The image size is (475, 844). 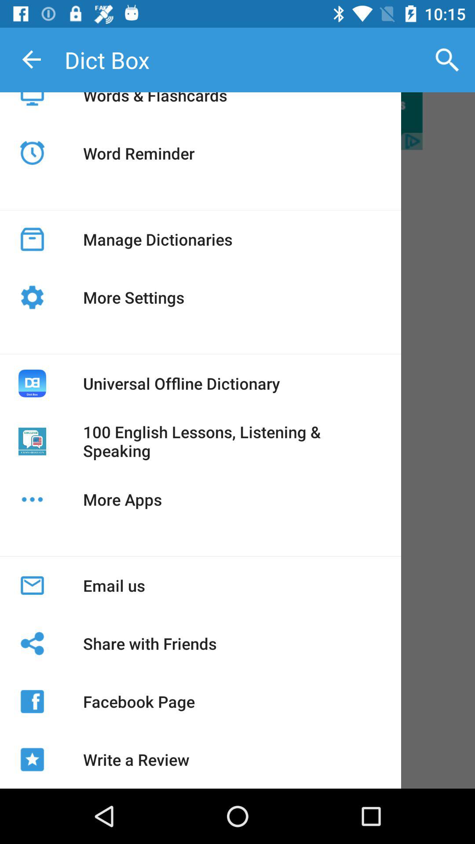 I want to click on turn off icon below dict box item, so click(x=155, y=105).